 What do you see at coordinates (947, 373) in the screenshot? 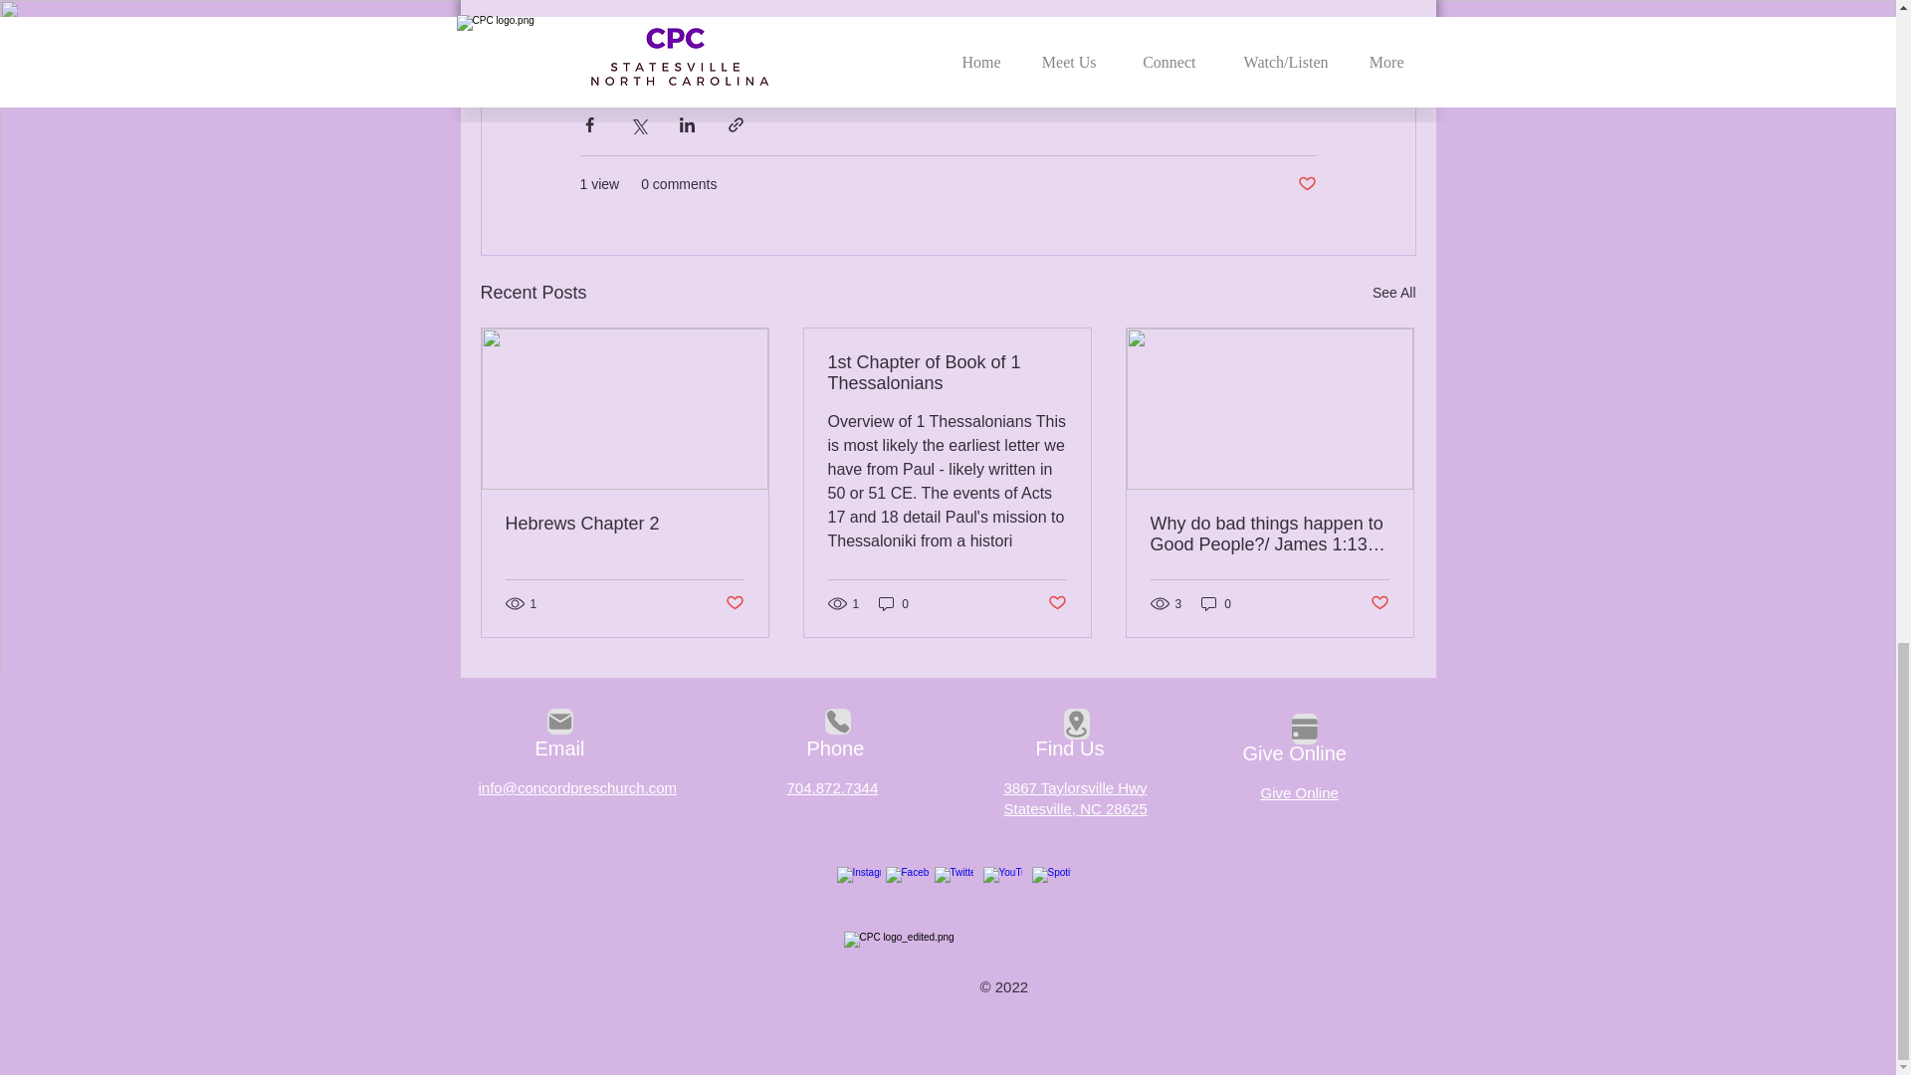
I see `1st Chapter of Book of 1 Thessalonians` at bounding box center [947, 373].